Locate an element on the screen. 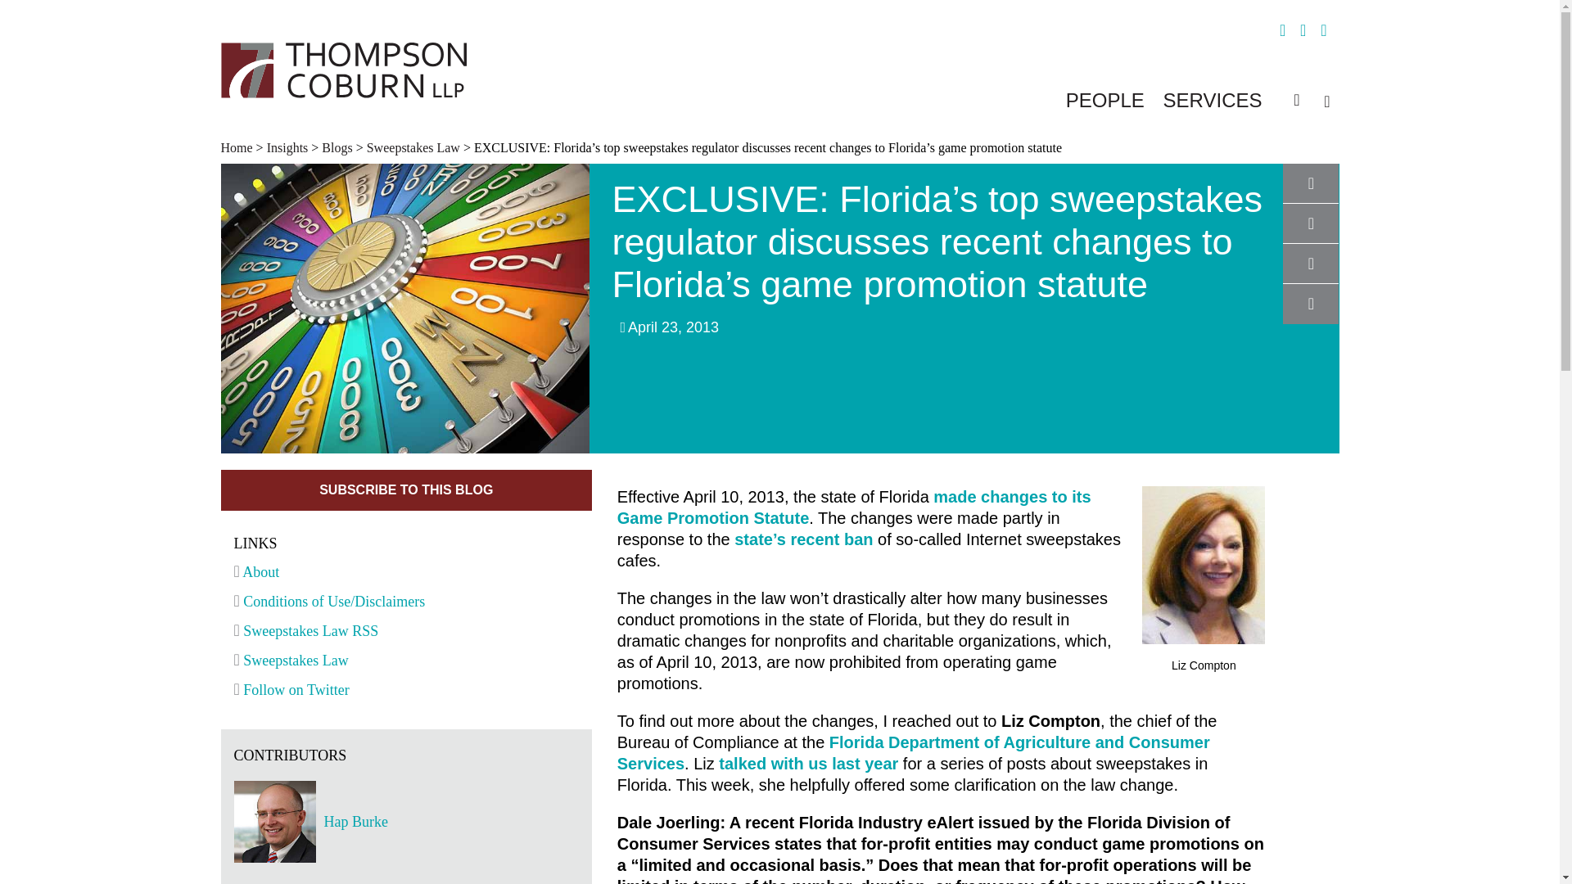  About is located at coordinates (257, 571).